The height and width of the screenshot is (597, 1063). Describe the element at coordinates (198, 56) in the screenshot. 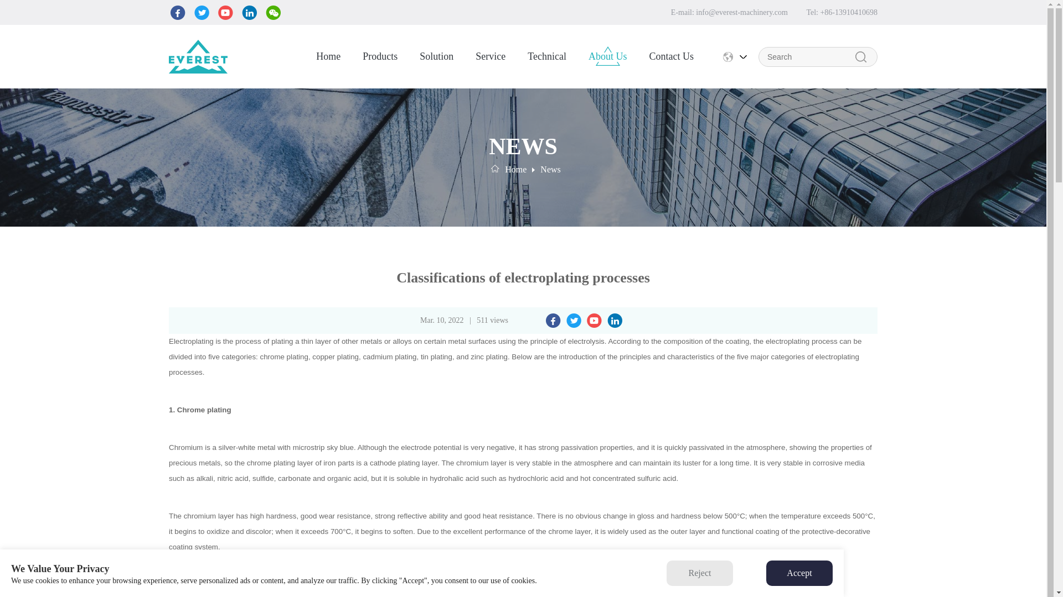

I see `Jinan Jiedi Motorcycle Technology Co., Ltd.` at that location.